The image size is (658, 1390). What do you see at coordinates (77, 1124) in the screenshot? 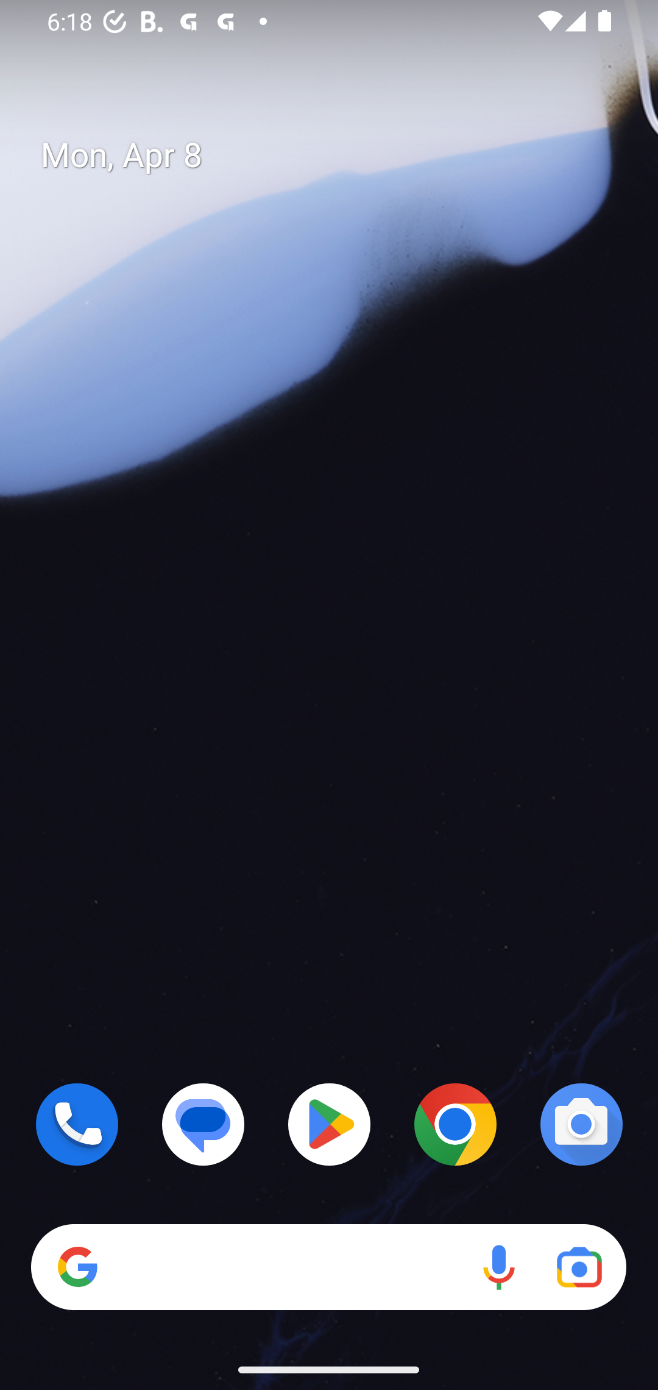
I see `Phone` at bounding box center [77, 1124].